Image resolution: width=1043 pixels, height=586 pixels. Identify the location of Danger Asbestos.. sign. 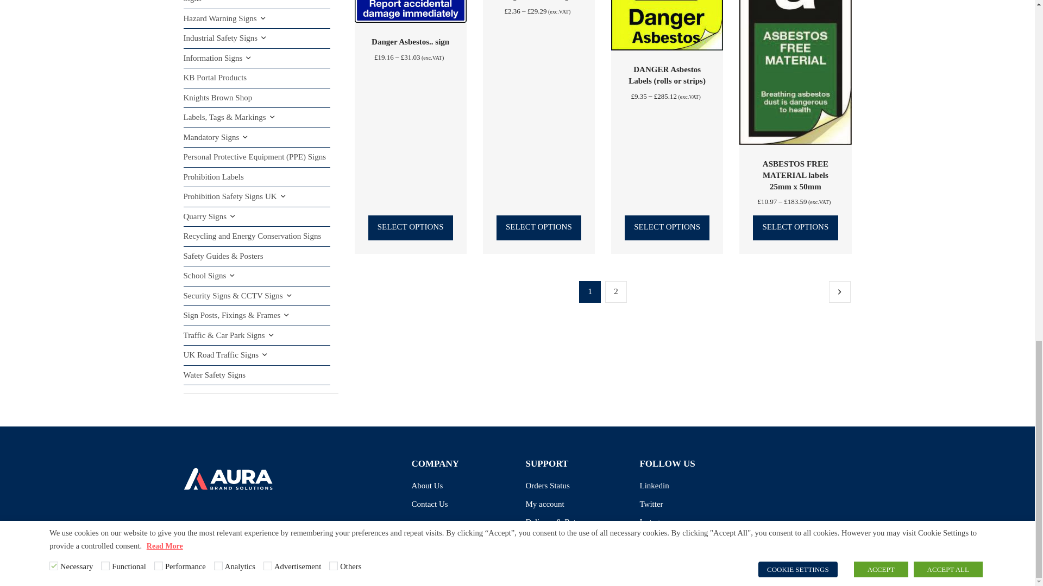
(410, 42).